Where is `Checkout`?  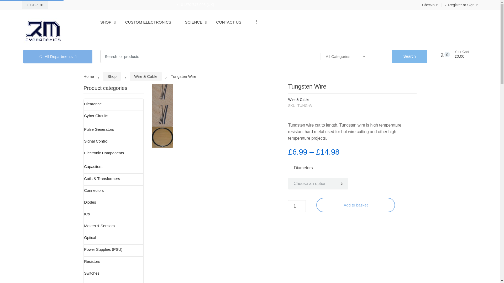
Checkout is located at coordinates (429, 5).